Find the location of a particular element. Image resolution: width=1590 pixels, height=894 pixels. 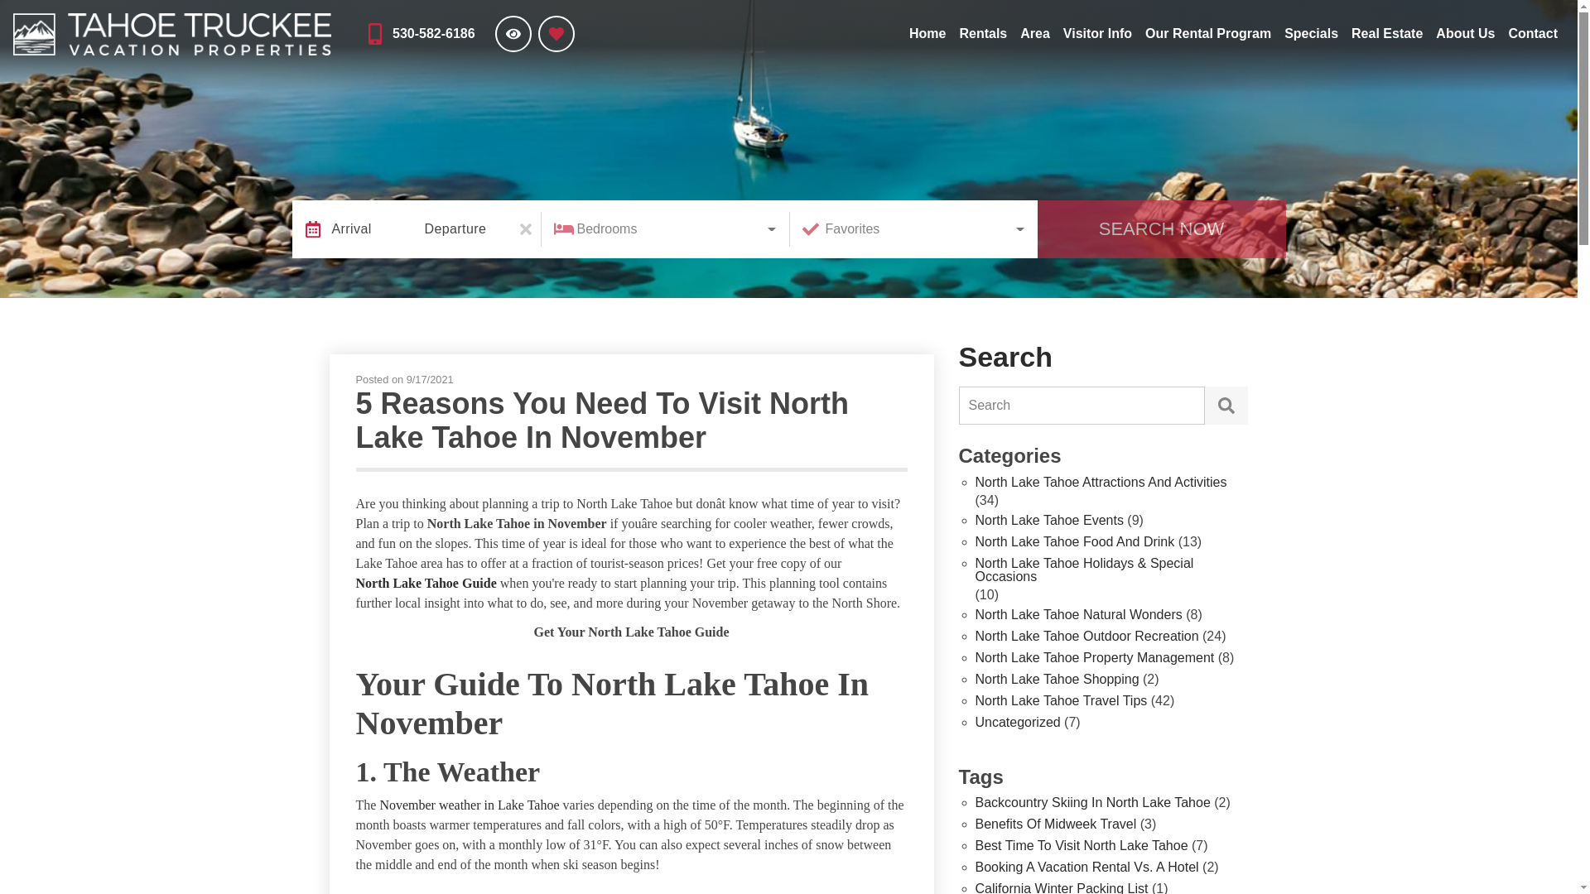

Visitor Info is located at coordinates (1097, 33).